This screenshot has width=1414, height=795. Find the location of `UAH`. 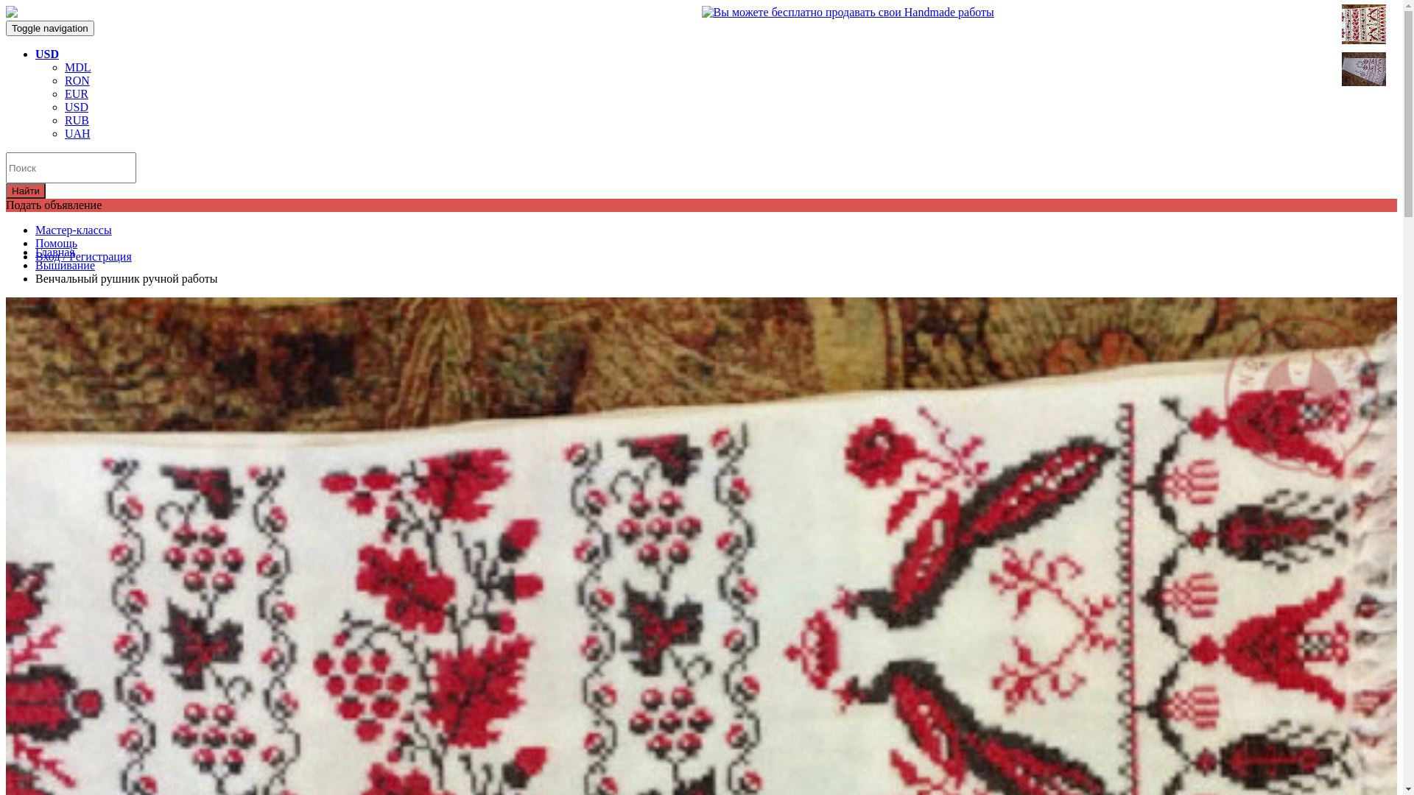

UAH is located at coordinates (77, 134).